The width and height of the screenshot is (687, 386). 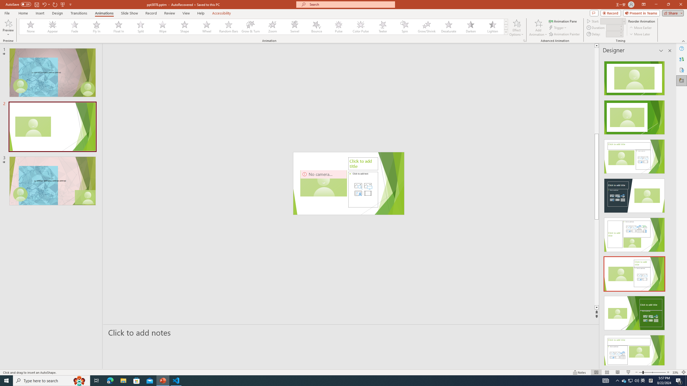 What do you see at coordinates (492, 27) in the screenshot?
I see `Lighten` at bounding box center [492, 27].